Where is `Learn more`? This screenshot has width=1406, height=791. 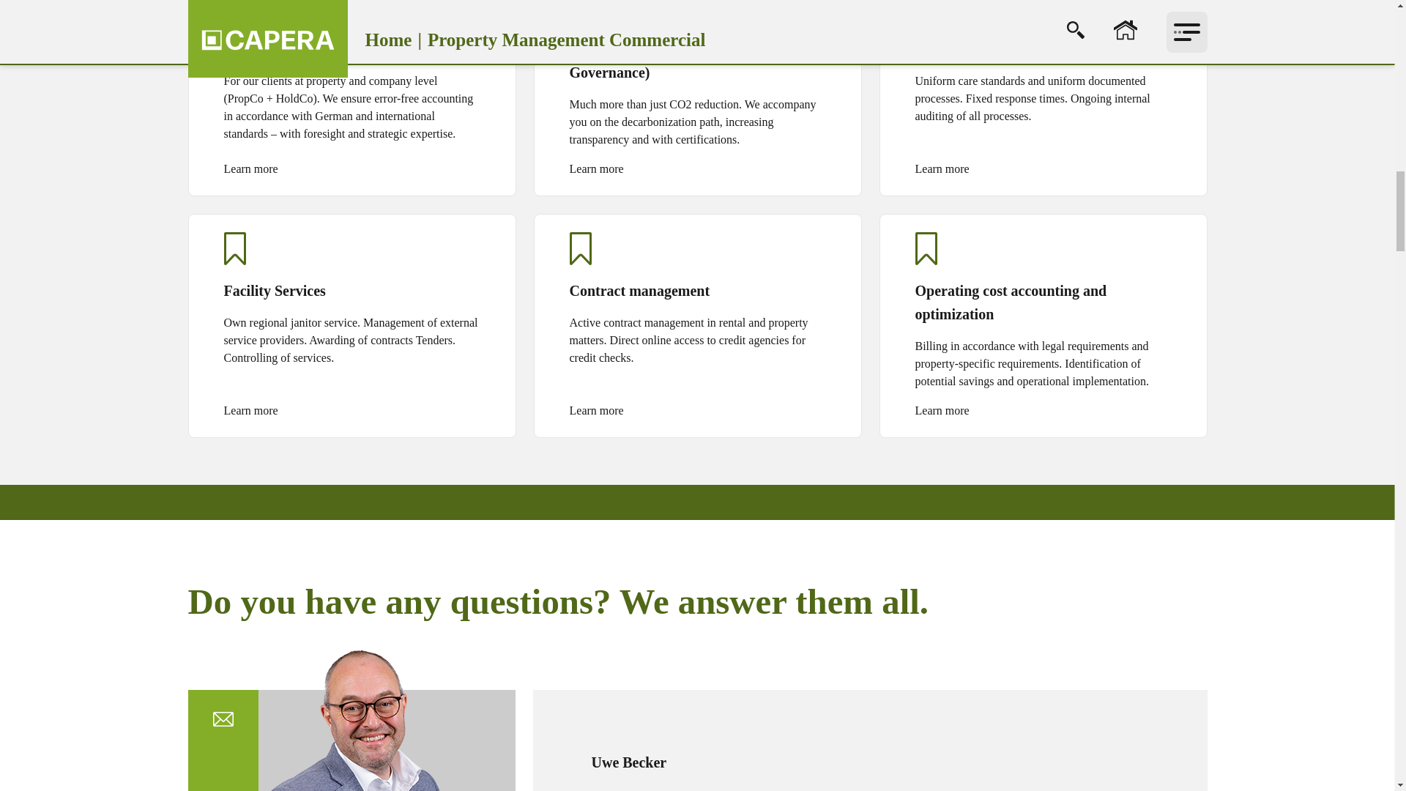 Learn more is located at coordinates (596, 410).